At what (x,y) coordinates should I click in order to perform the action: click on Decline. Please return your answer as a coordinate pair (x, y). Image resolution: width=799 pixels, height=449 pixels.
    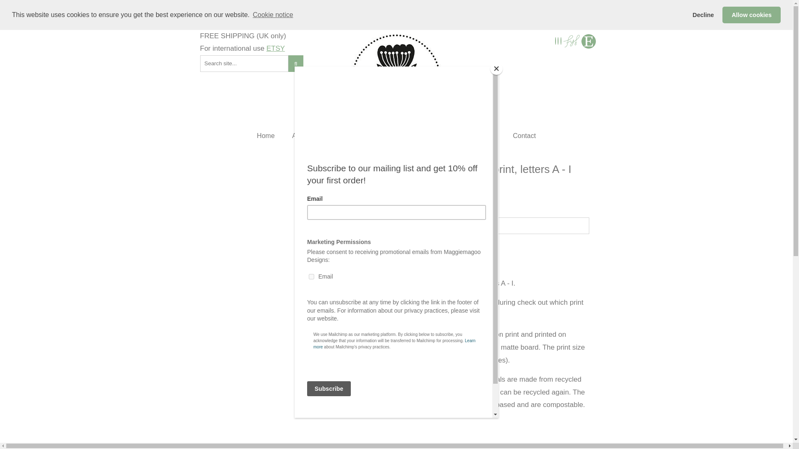
    Looking at the image, I should click on (703, 15).